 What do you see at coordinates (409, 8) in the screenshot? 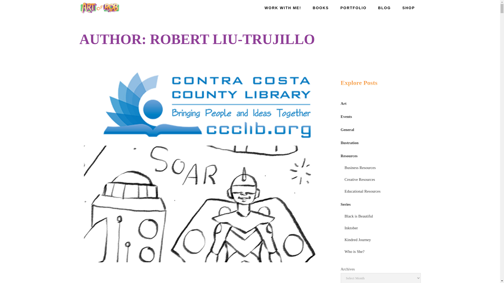
I see `SHOP` at bounding box center [409, 8].